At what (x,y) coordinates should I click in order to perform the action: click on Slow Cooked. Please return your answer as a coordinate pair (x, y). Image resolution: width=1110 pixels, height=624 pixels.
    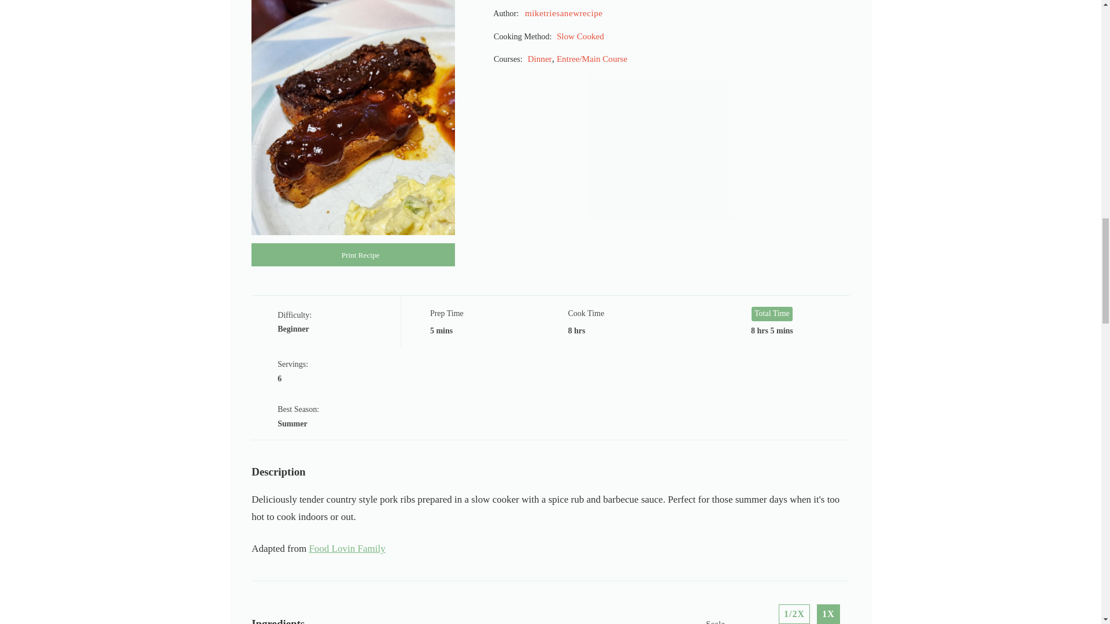
    Looking at the image, I should click on (580, 36).